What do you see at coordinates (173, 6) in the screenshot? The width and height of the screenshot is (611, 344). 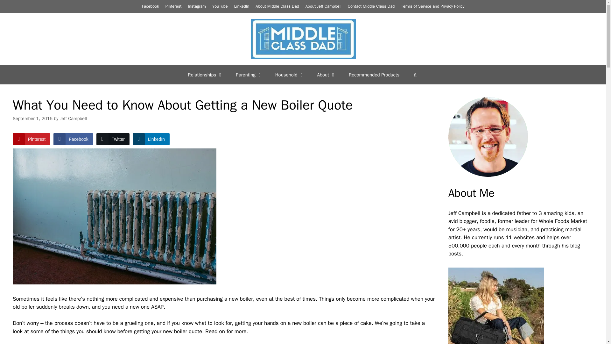 I see `Pinterest` at bounding box center [173, 6].